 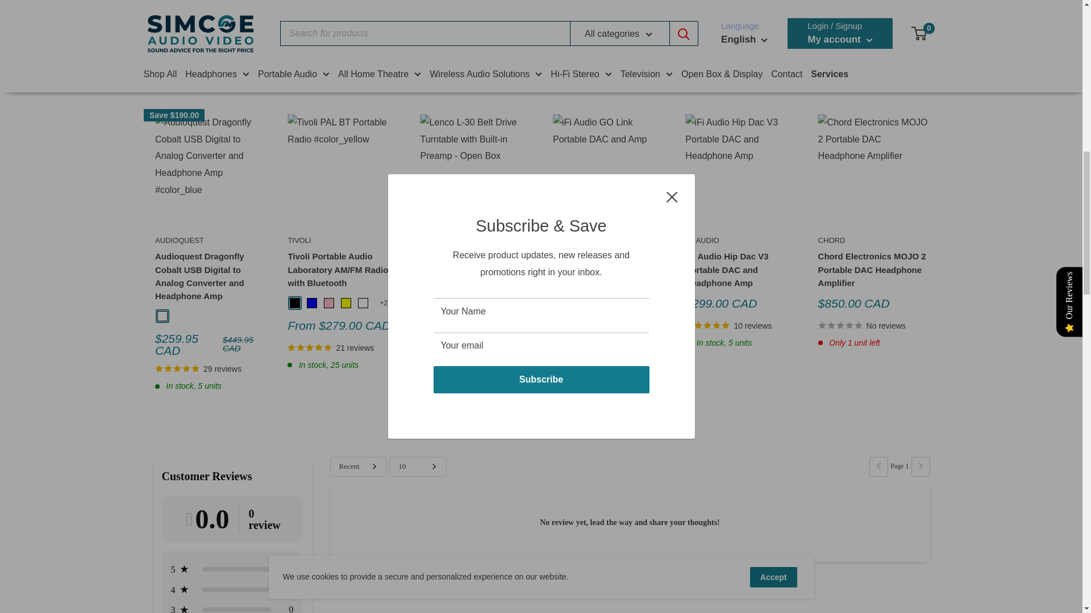 What do you see at coordinates (740, 270) in the screenshot?
I see `iFi Audio Hip Dac V3 Portable DAC and Headphone Amp` at bounding box center [740, 270].